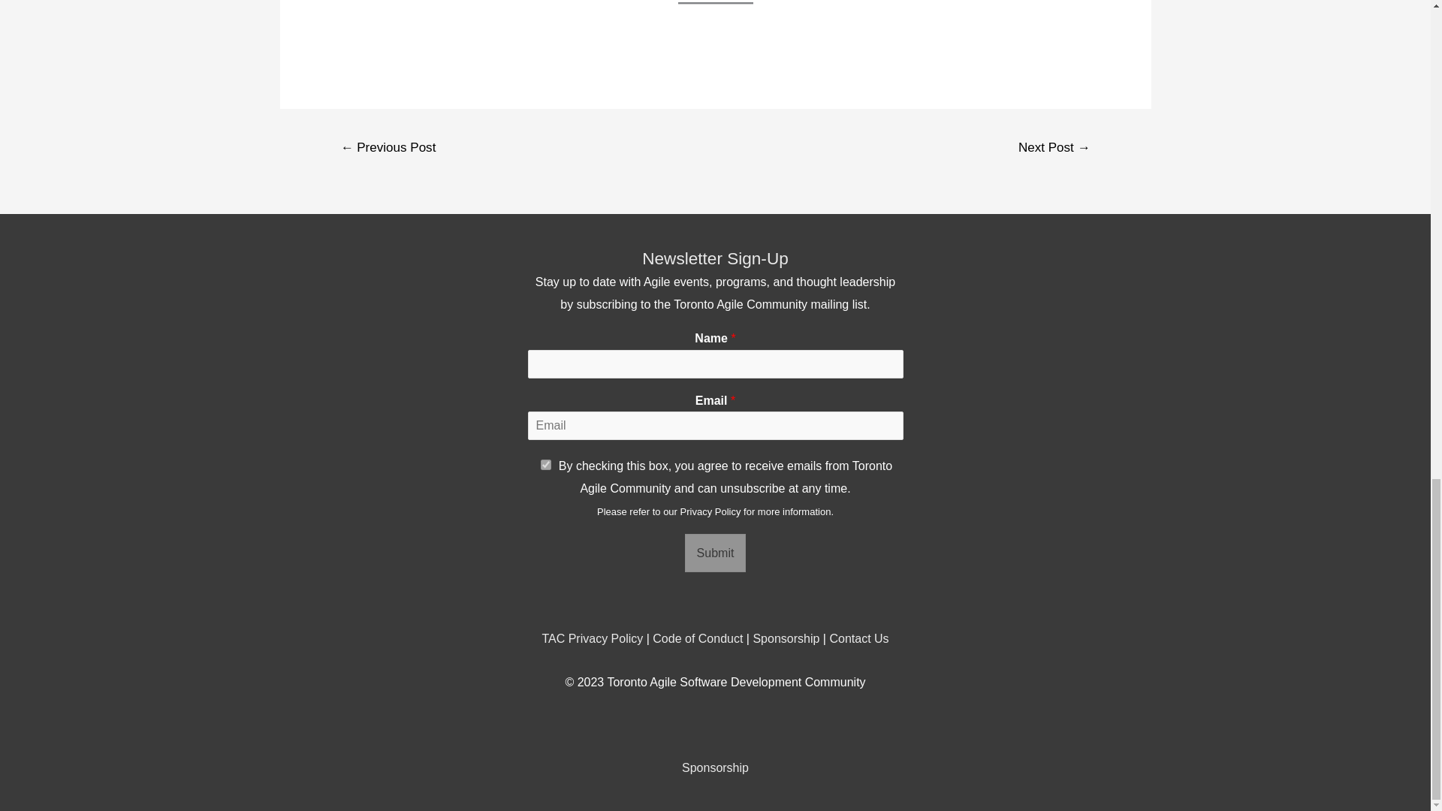  I want to click on Sponsorship, so click(786, 638).